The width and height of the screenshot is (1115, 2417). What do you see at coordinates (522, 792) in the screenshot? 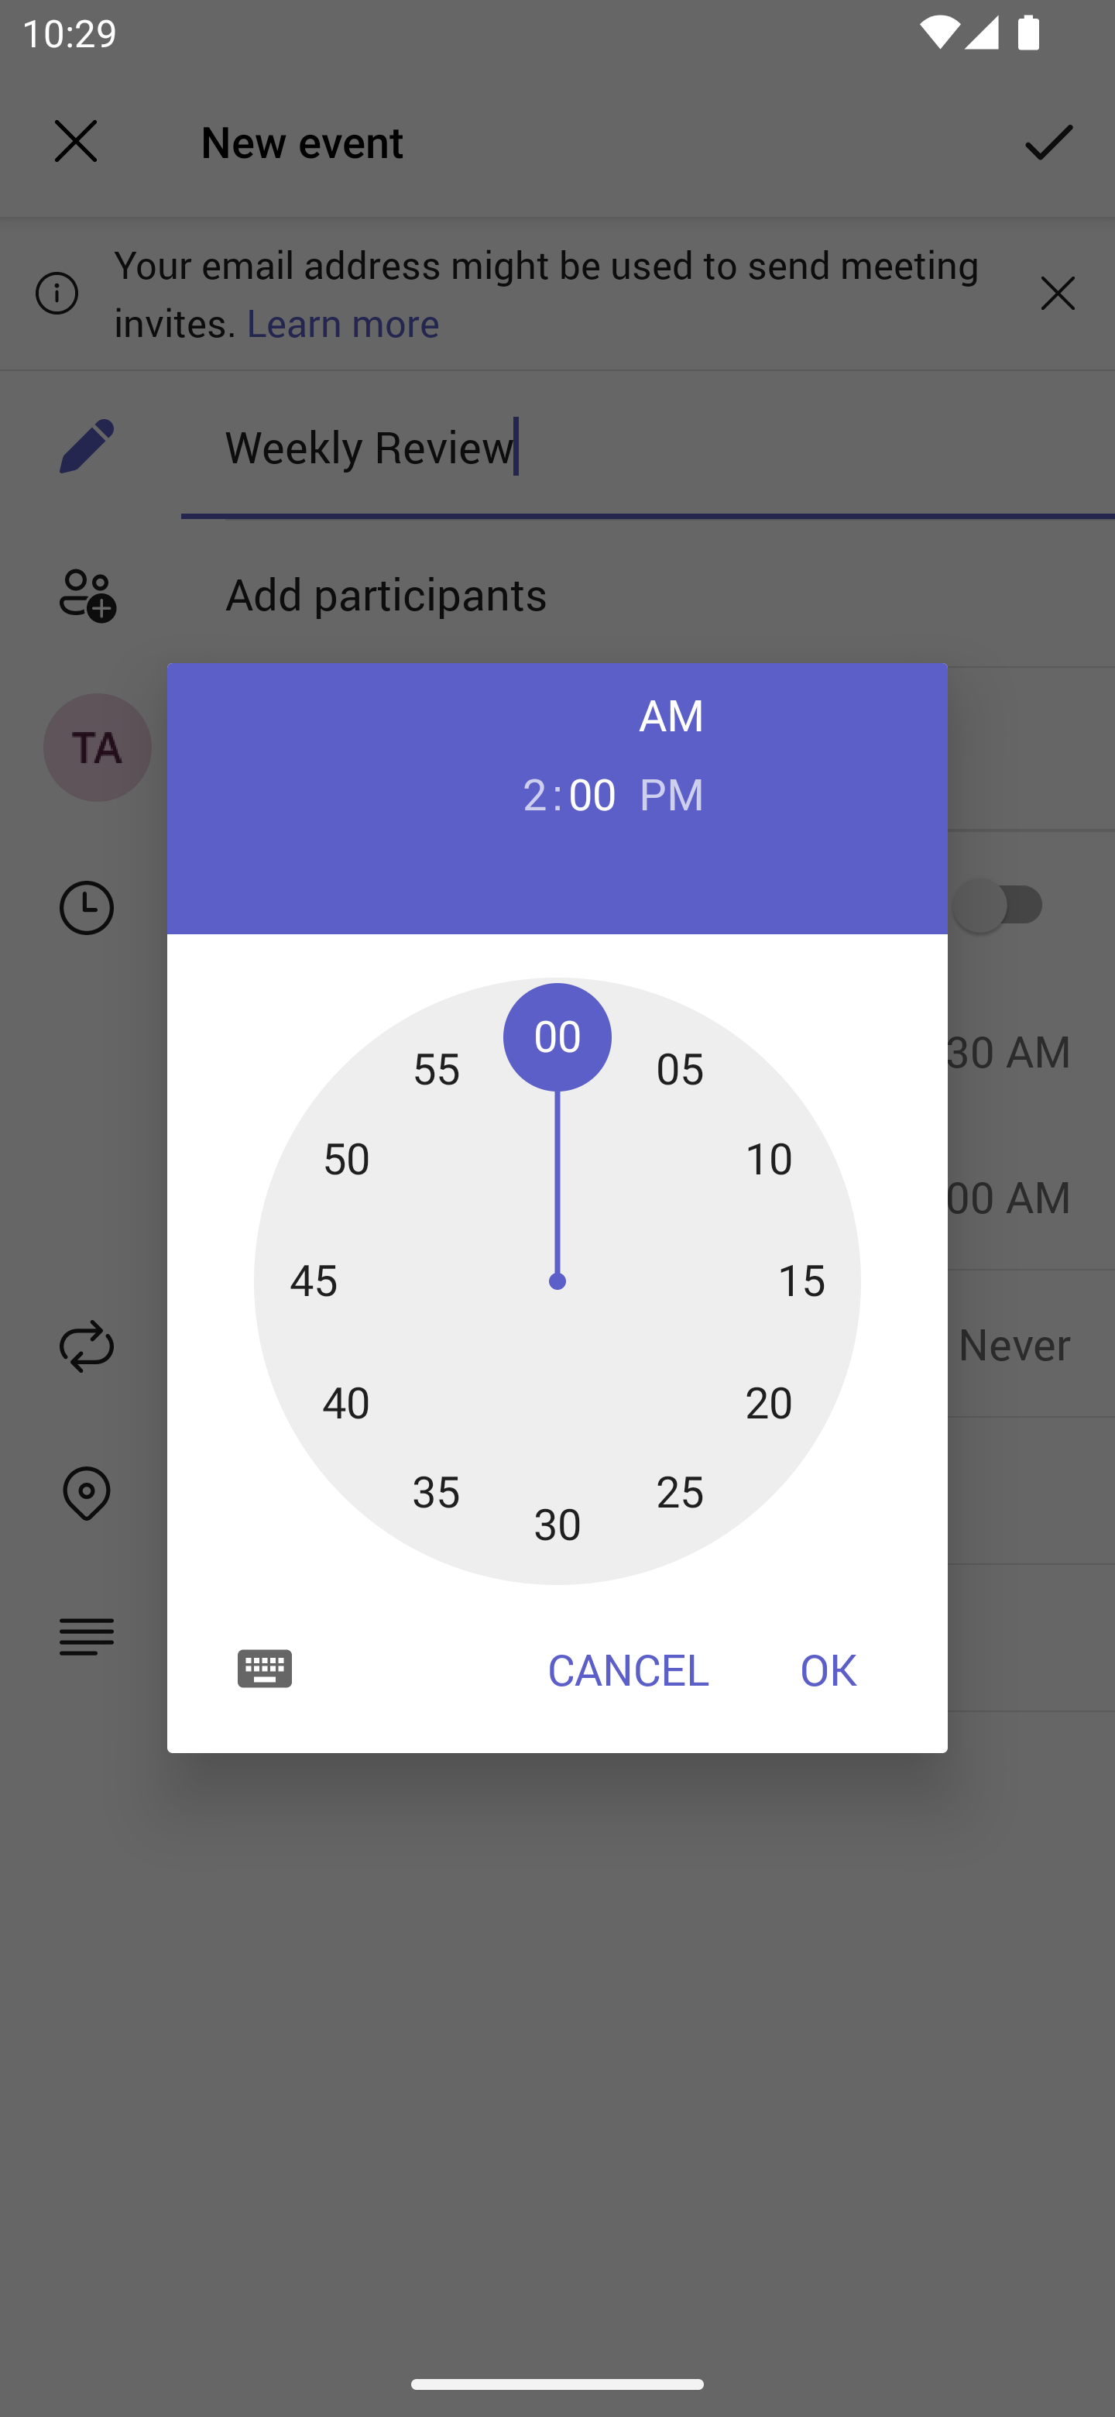
I see `2` at bounding box center [522, 792].